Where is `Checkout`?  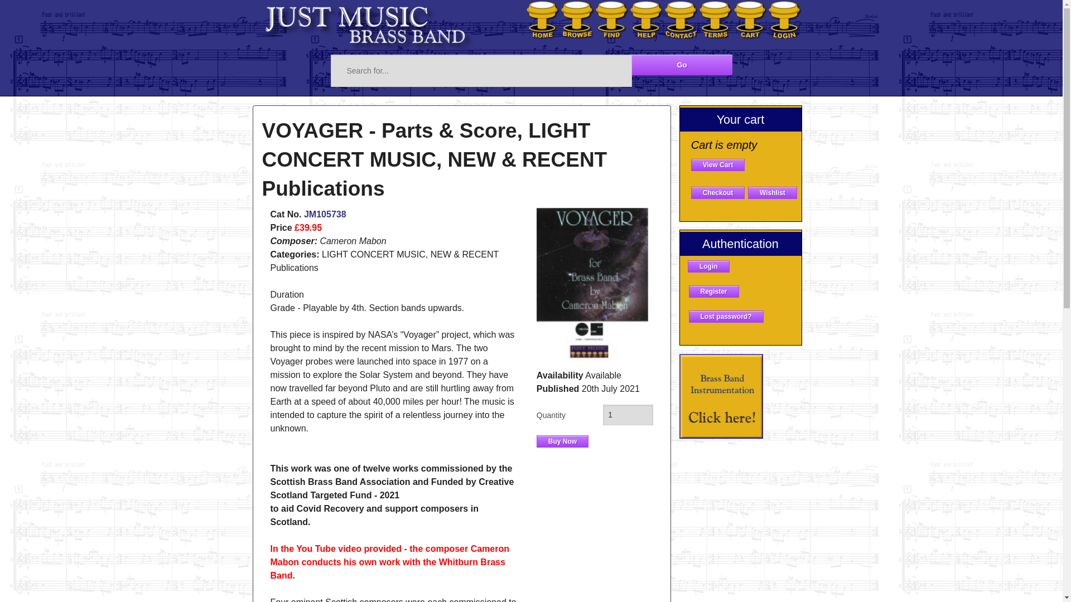 Checkout is located at coordinates (718, 193).